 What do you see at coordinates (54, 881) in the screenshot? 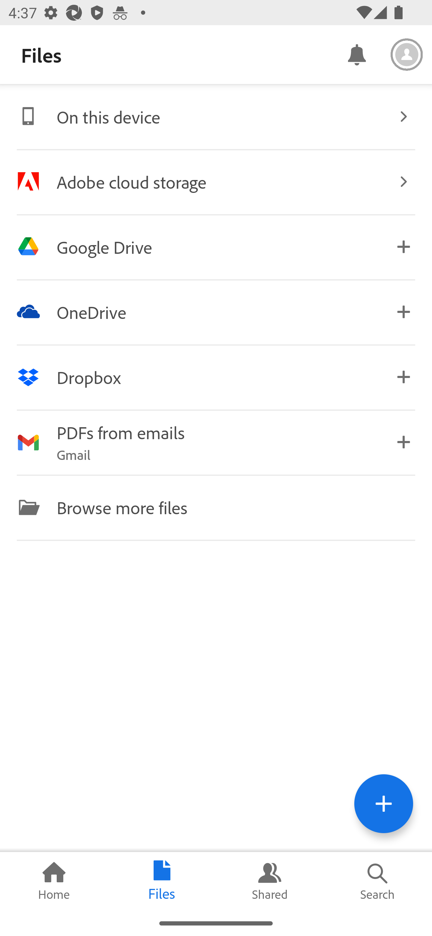
I see `Home` at bounding box center [54, 881].